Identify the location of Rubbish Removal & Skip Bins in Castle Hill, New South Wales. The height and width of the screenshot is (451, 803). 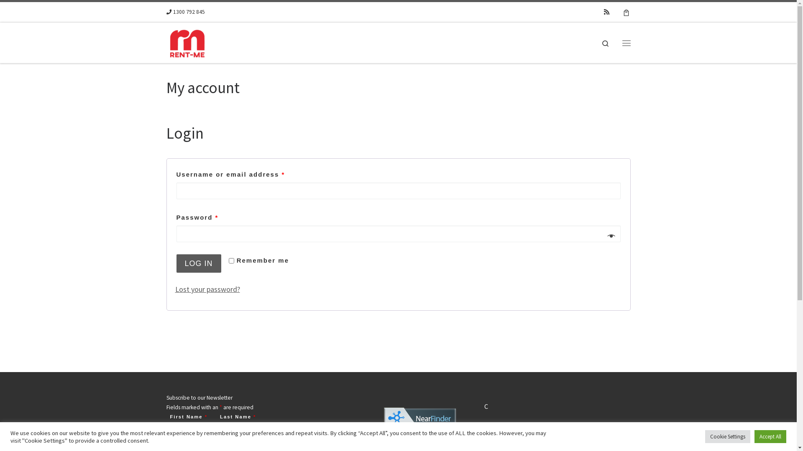
(419, 437).